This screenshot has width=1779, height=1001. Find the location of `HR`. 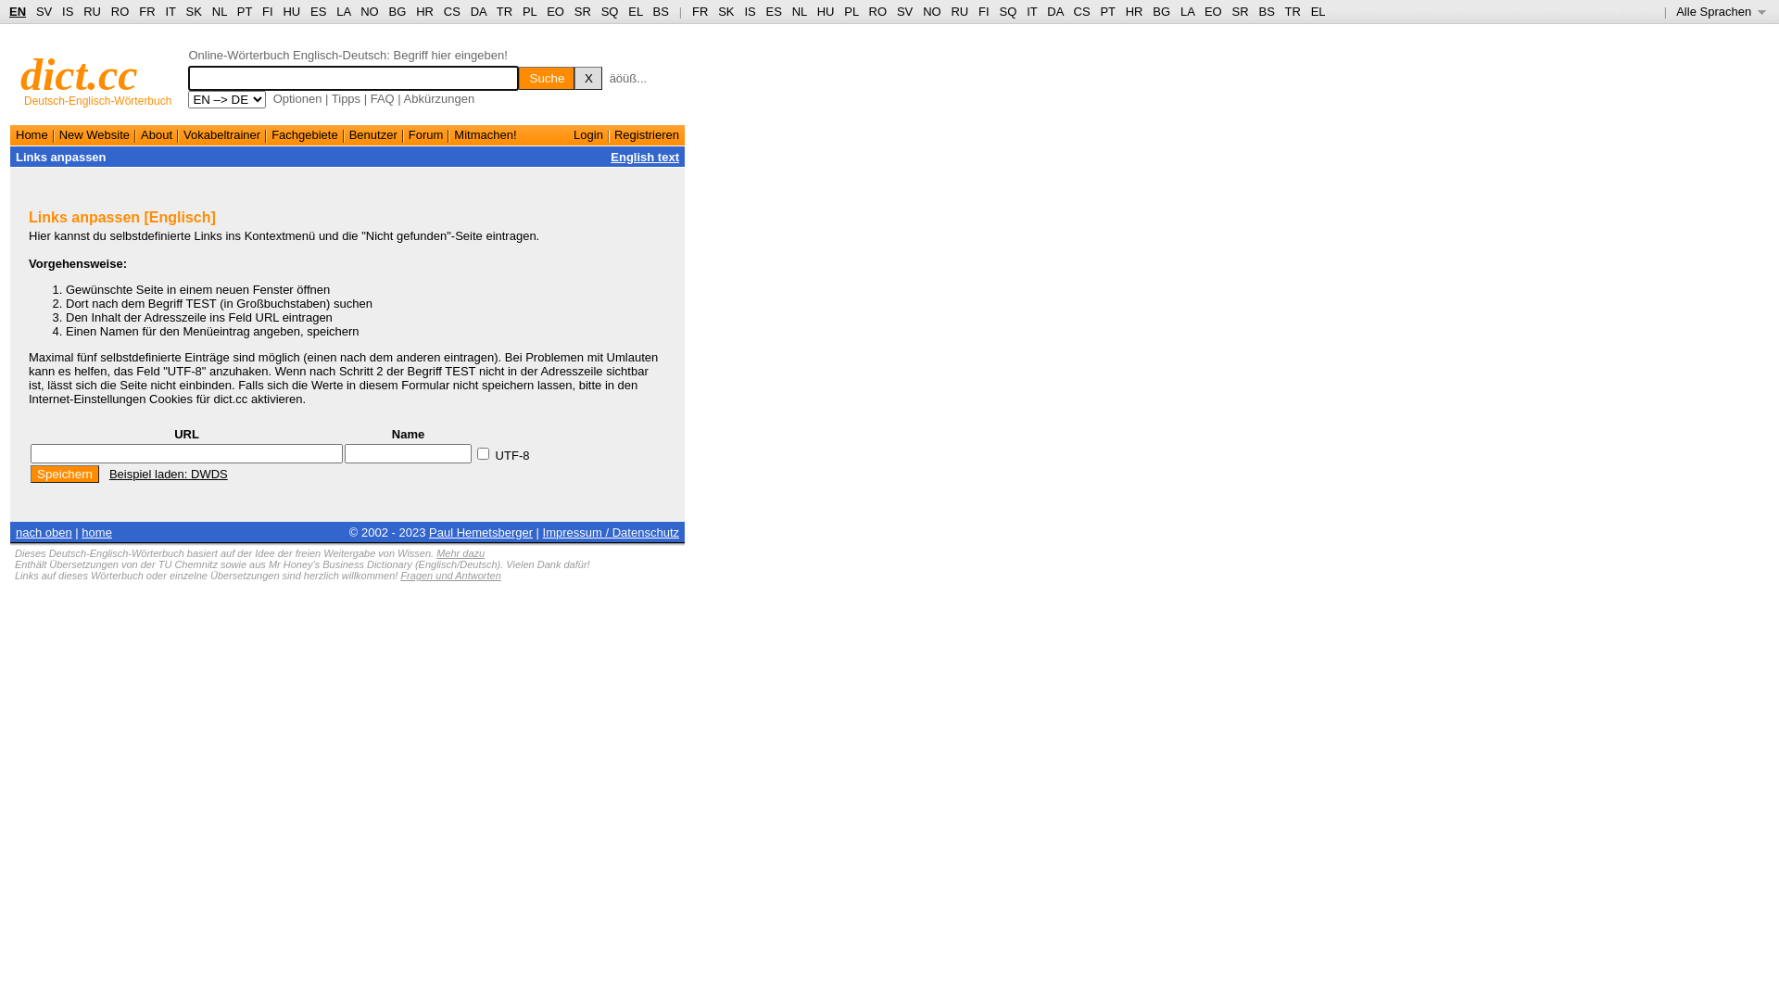

HR is located at coordinates (424, 11).